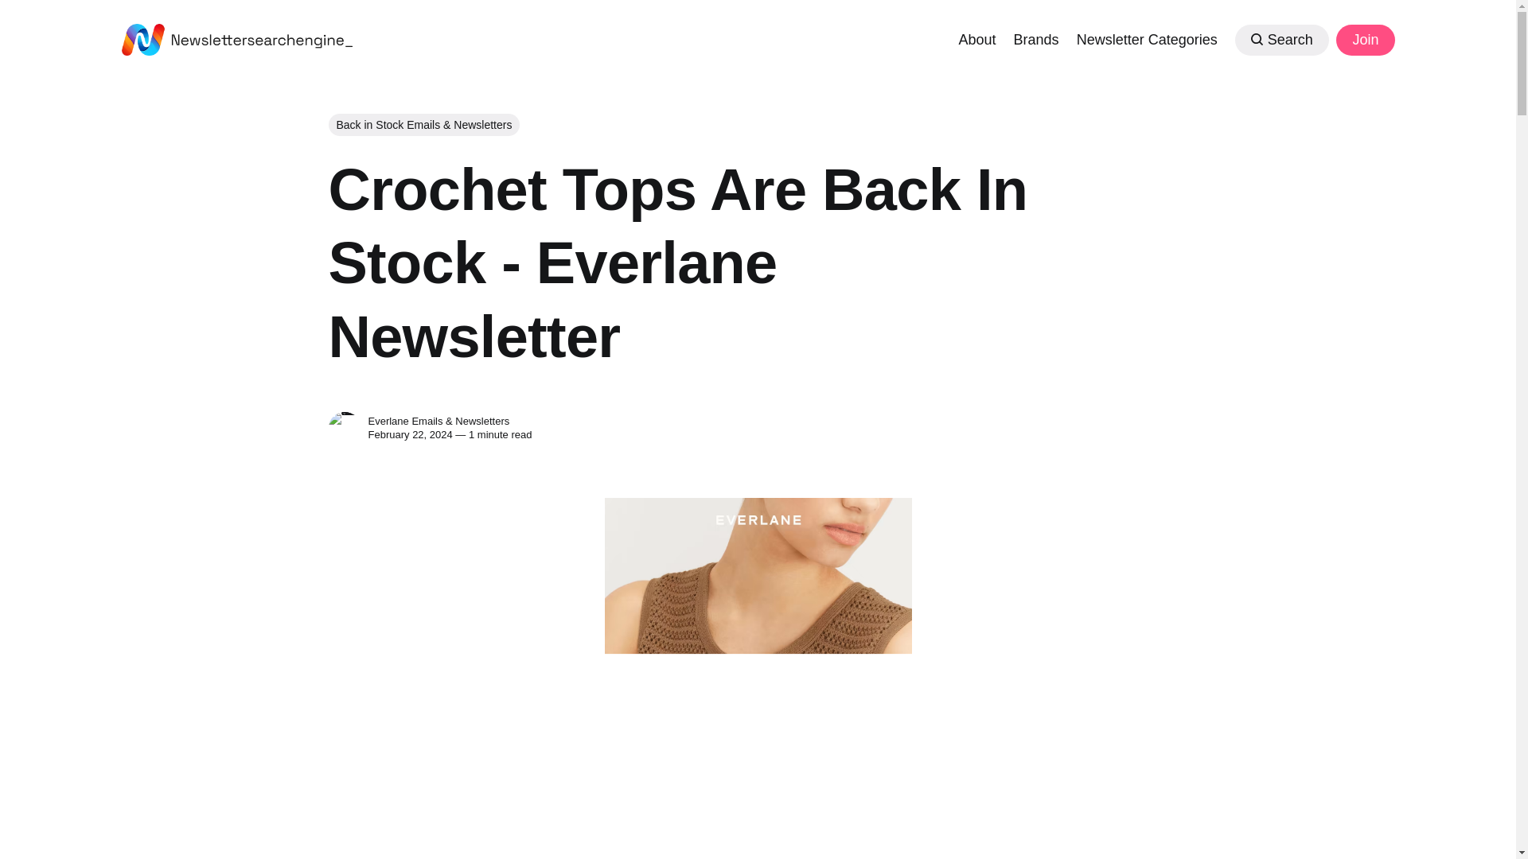 The image size is (1528, 859). I want to click on About, so click(976, 38).